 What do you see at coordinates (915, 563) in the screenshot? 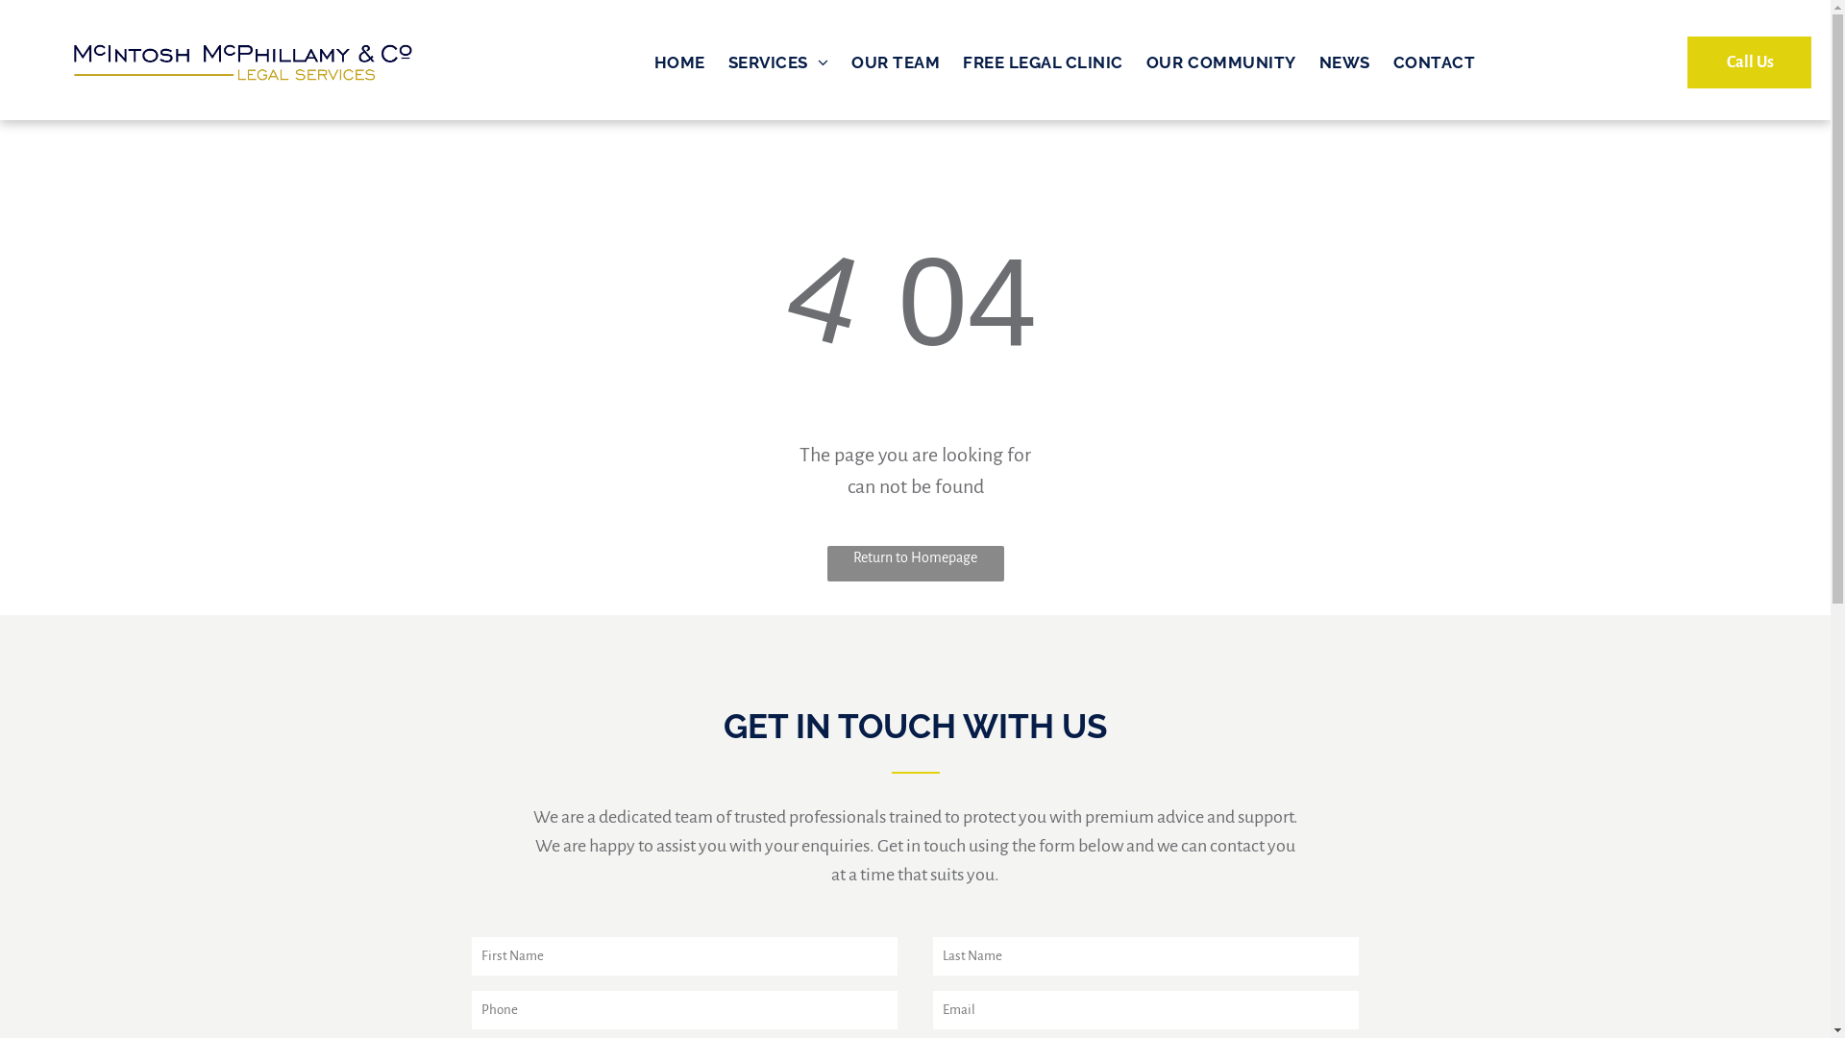
I see `Return to Homepage` at bounding box center [915, 563].